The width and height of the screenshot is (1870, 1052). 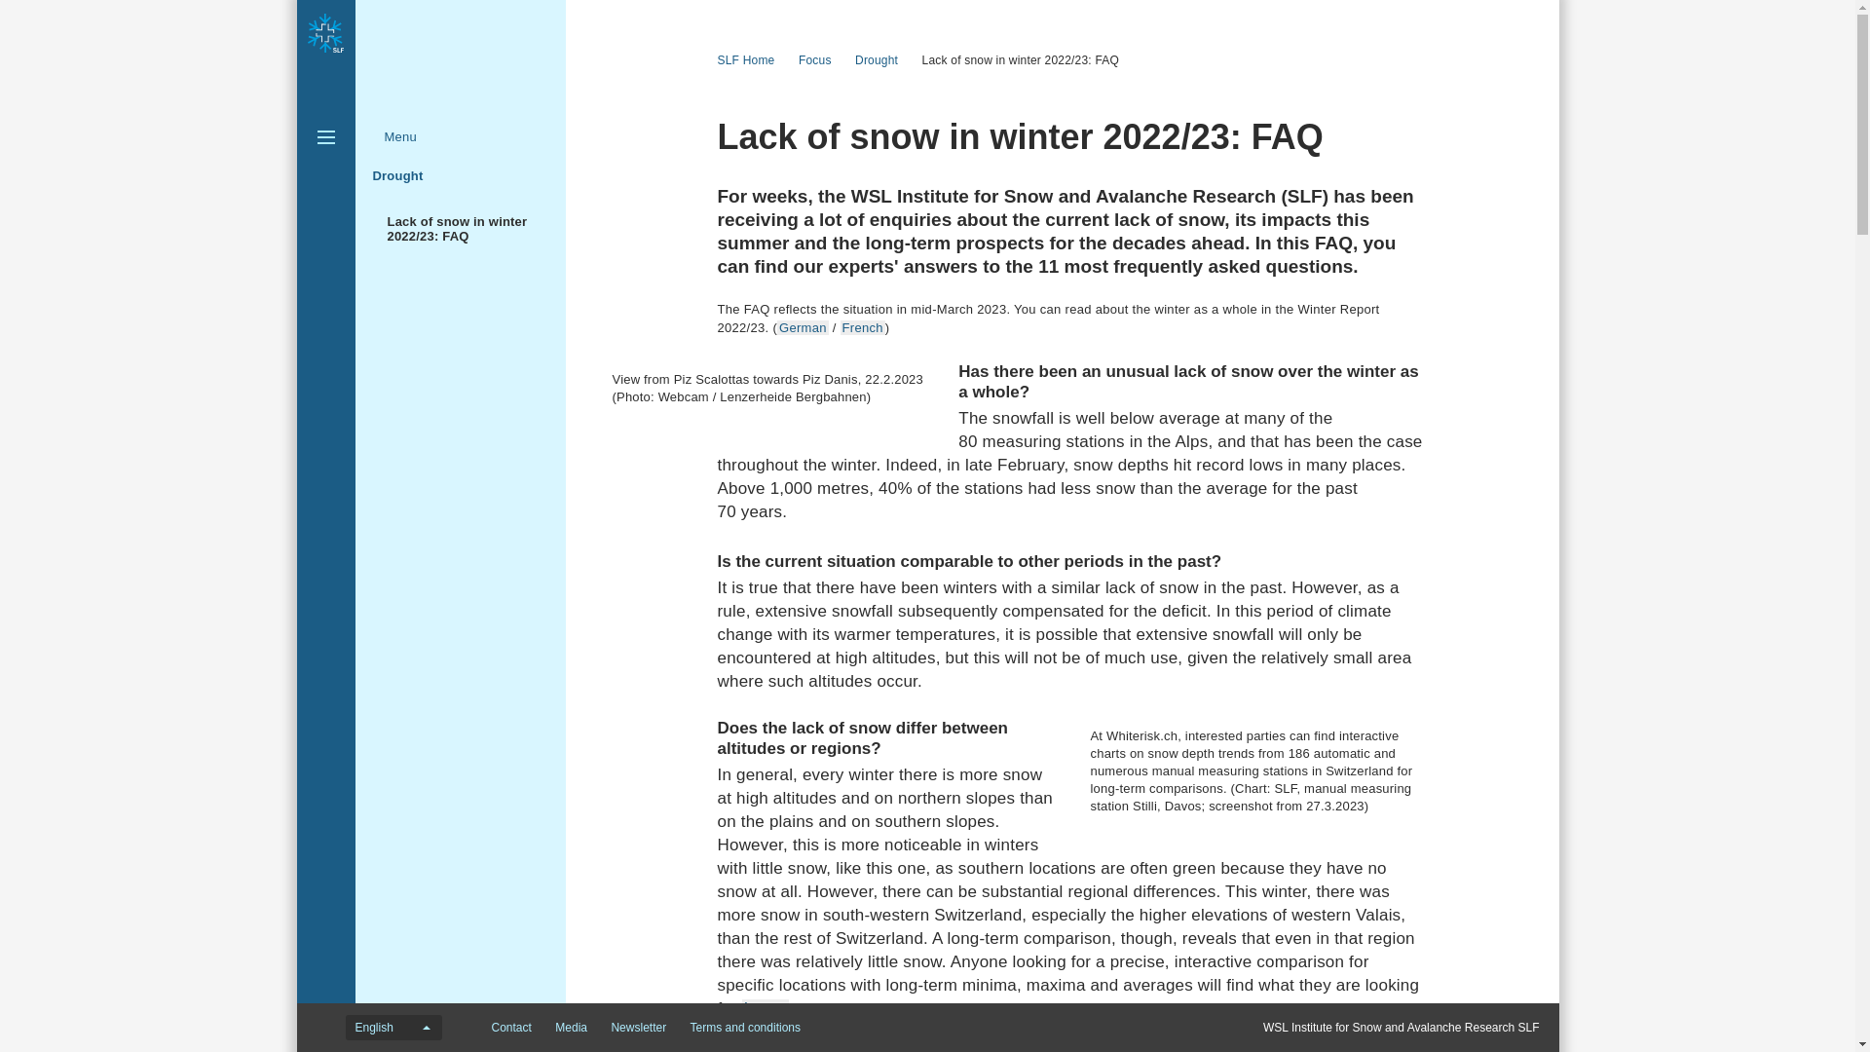 I want to click on Drought, so click(x=882, y=60).